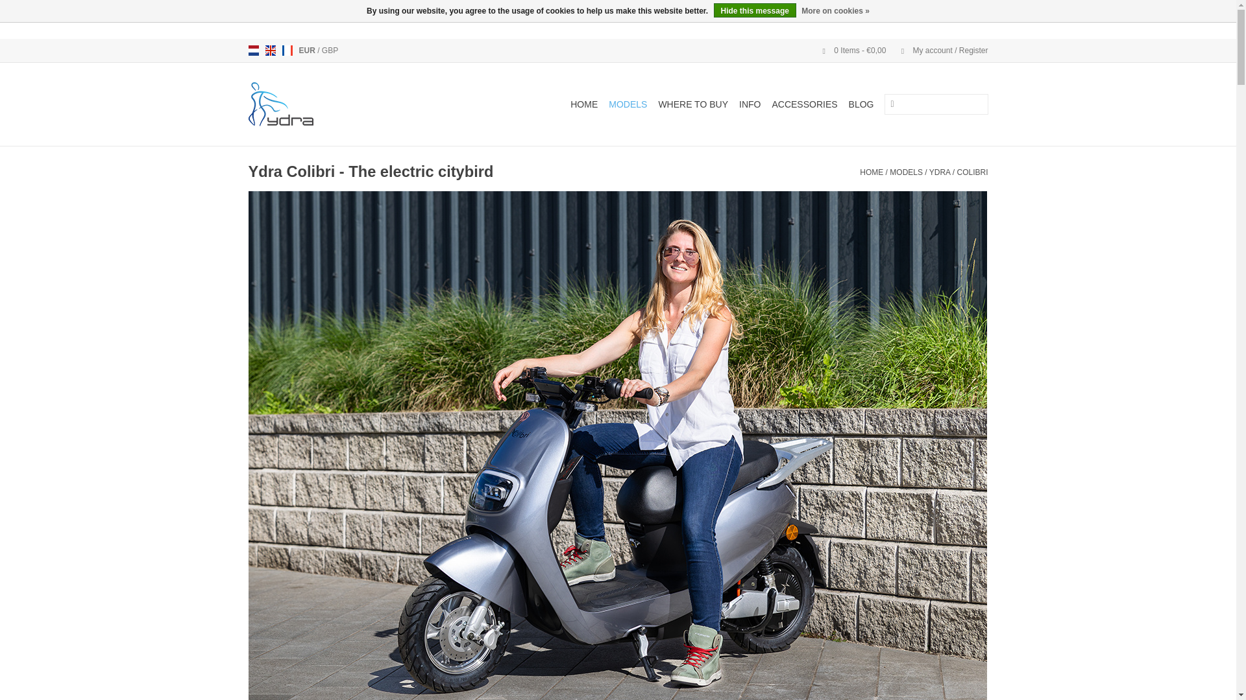 The width and height of the screenshot is (1246, 700). What do you see at coordinates (270, 51) in the screenshot?
I see `English` at bounding box center [270, 51].